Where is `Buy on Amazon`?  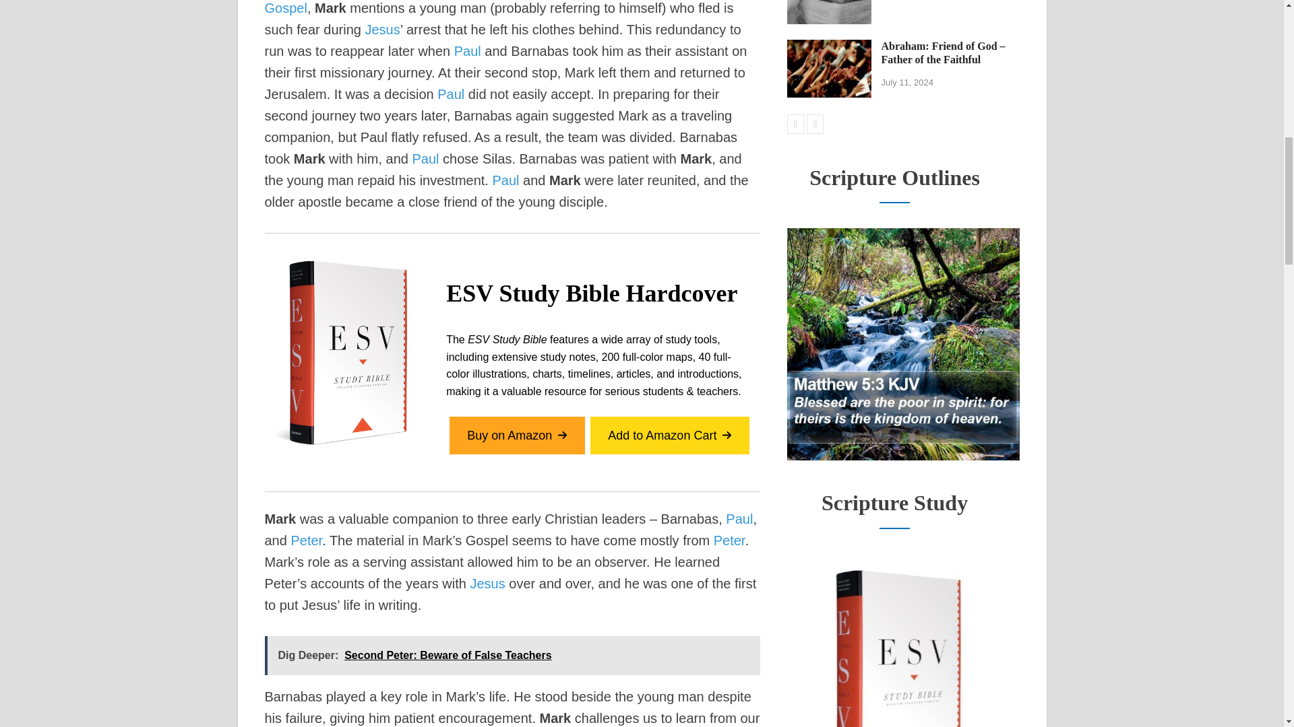 Buy on Amazon is located at coordinates (516, 436).